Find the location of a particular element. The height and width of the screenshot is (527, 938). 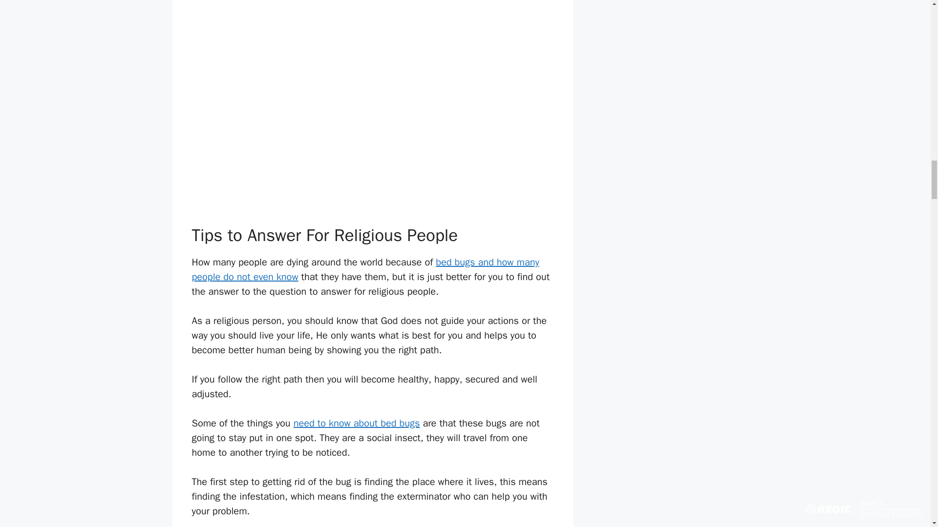

need to know about bed bugs is located at coordinates (357, 424).